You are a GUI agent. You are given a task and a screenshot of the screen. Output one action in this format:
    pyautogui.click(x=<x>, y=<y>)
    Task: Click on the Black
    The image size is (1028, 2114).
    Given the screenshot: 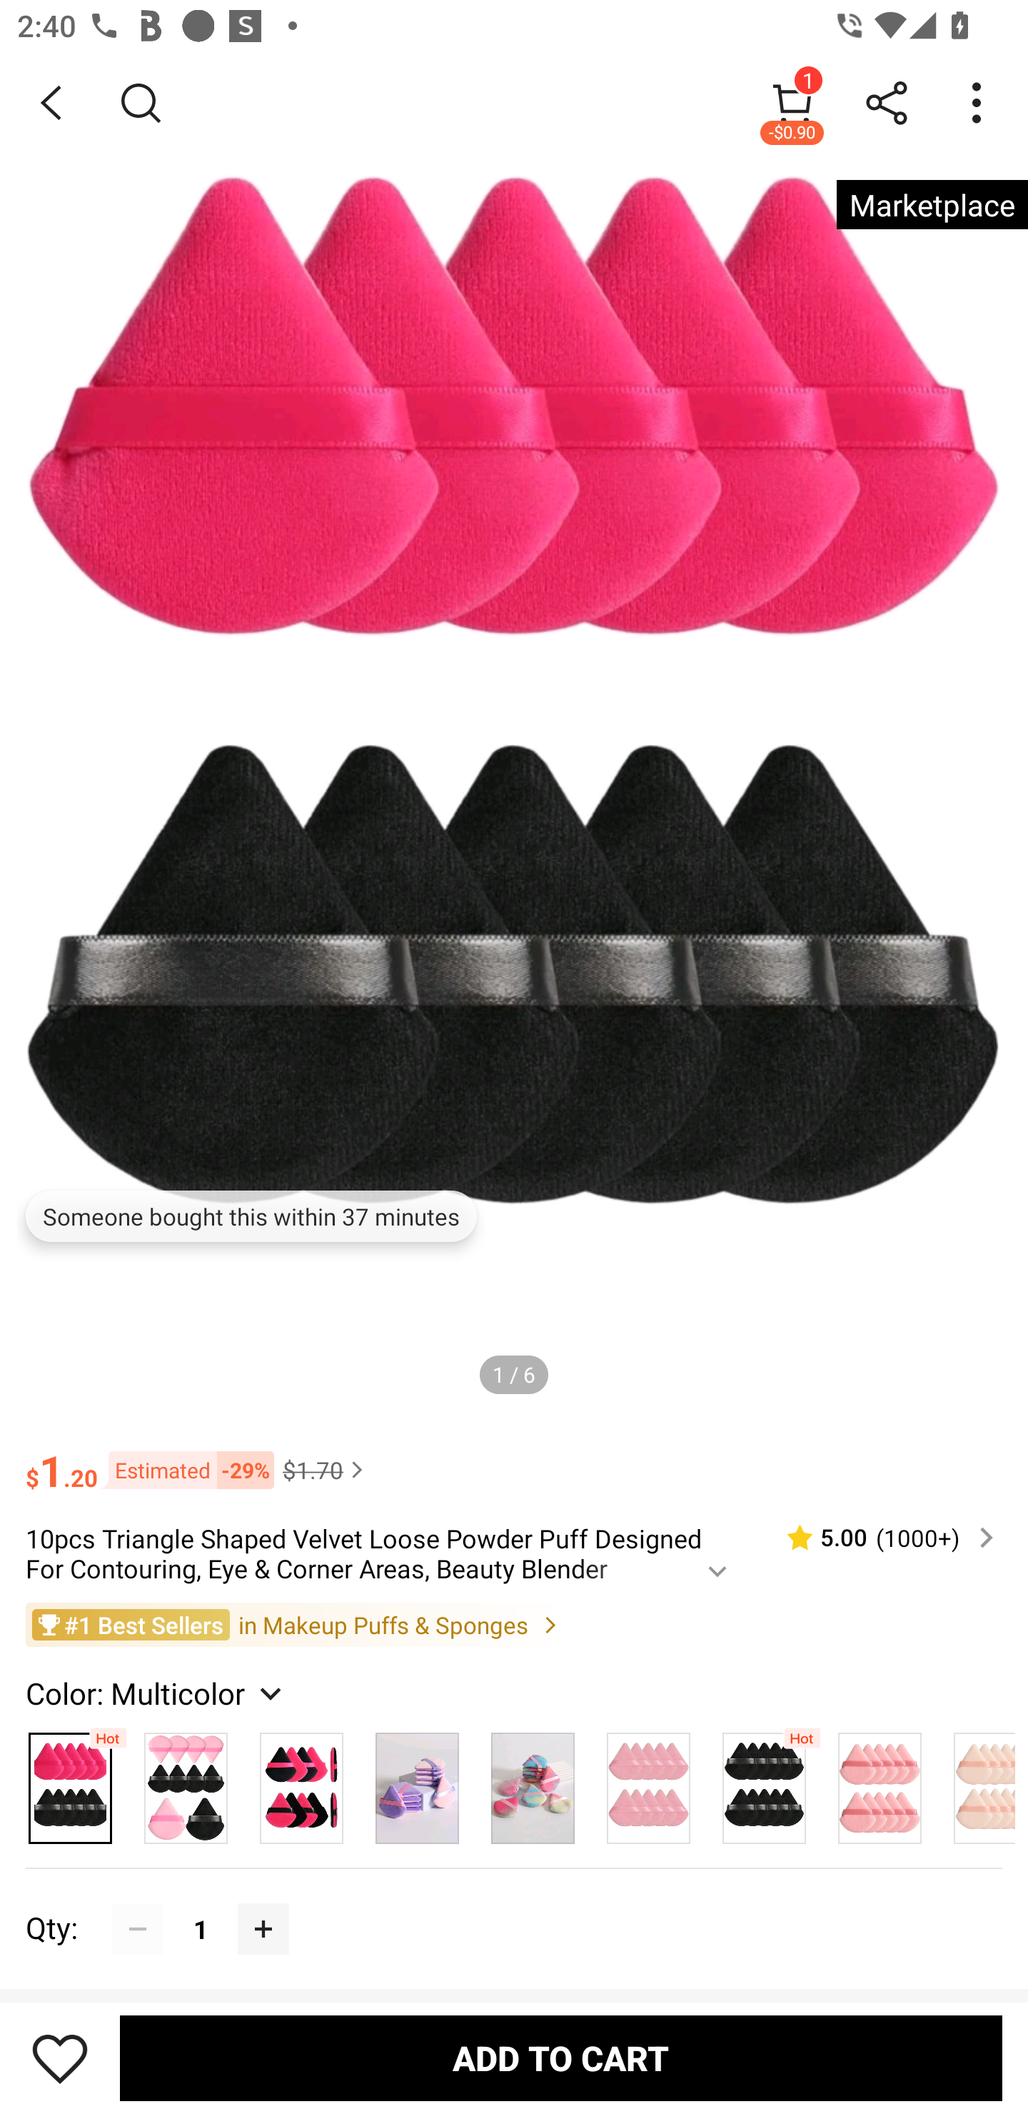 What is the action you would take?
    pyautogui.click(x=765, y=1781)
    